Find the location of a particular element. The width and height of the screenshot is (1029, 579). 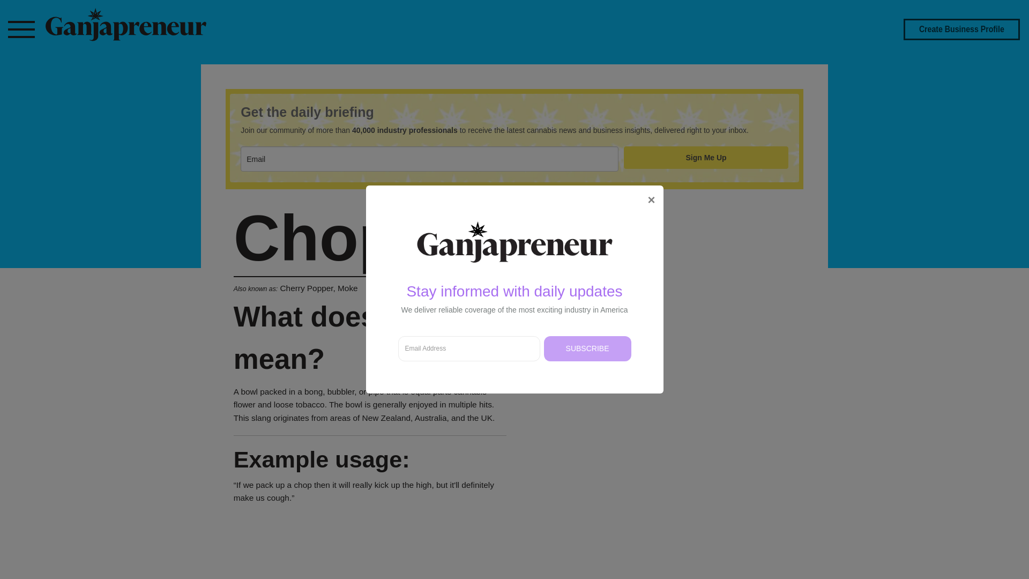

Advertisement is located at coordinates (514, 555).